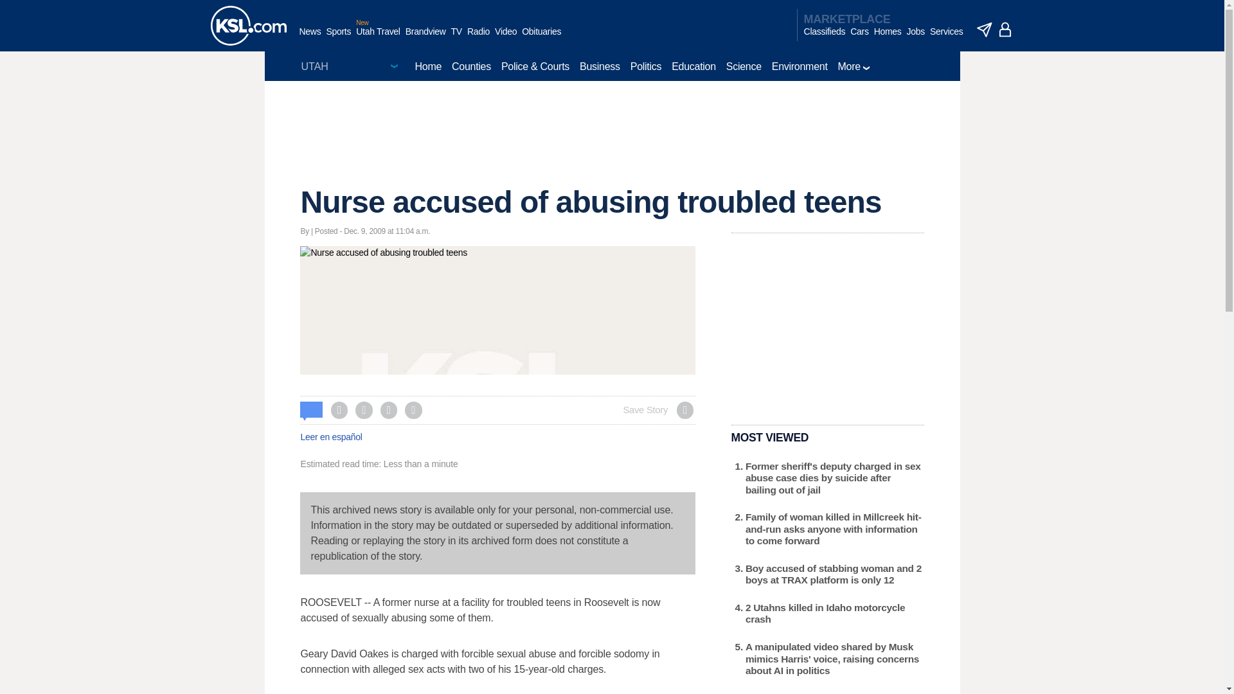  What do you see at coordinates (378, 38) in the screenshot?
I see `Utah Travel` at bounding box center [378, 38].